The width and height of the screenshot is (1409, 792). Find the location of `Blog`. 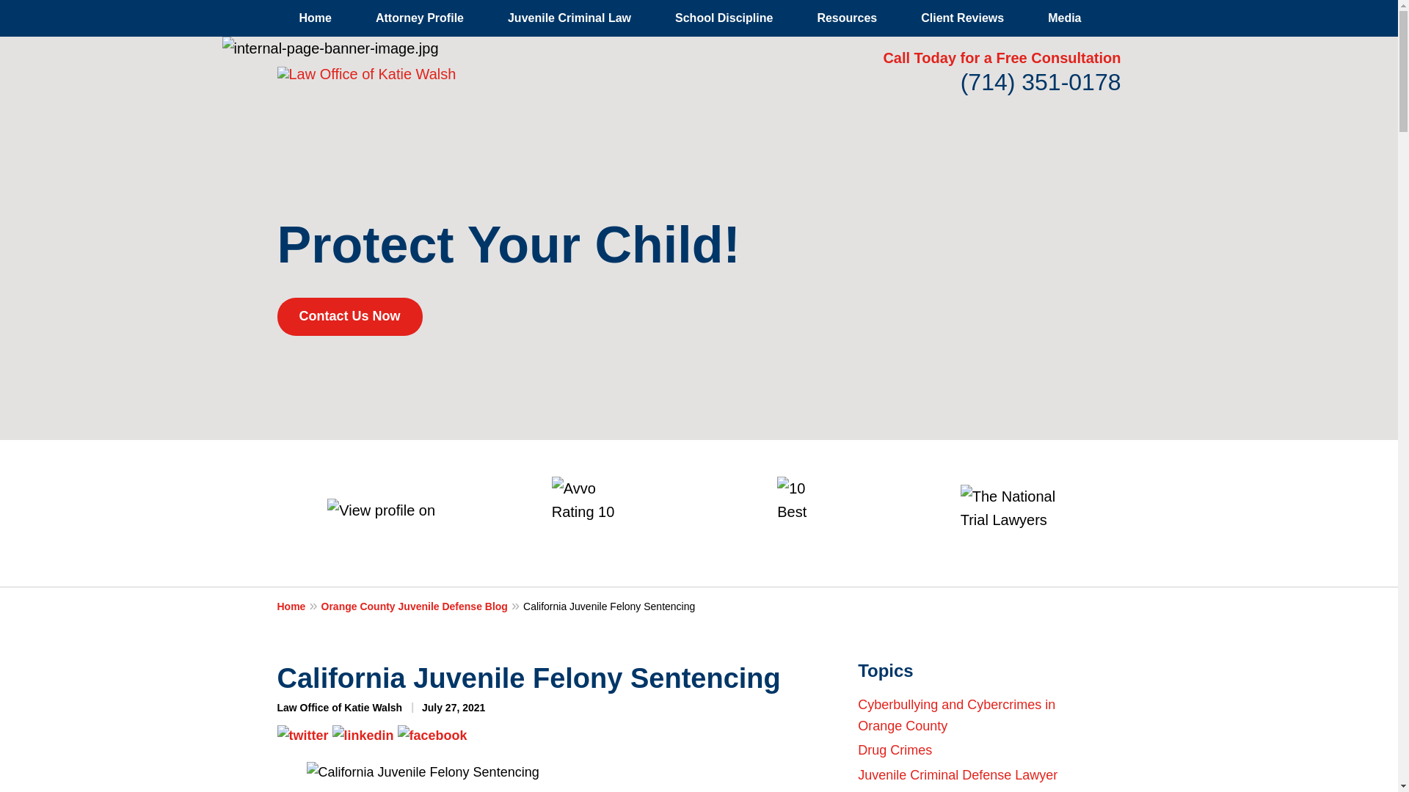

Blog is located at coordinates (1138, 18).